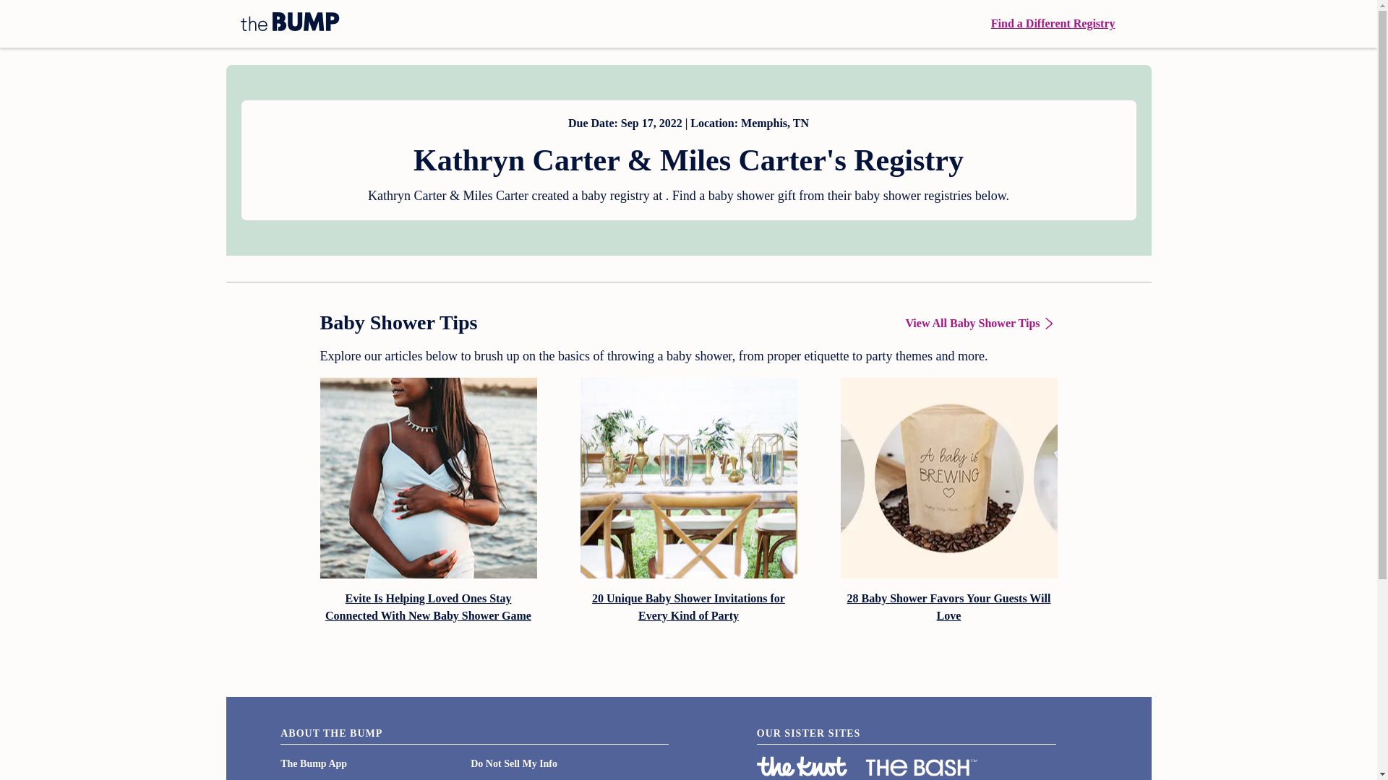  I want to click on The Bump App, so click(314, 763).